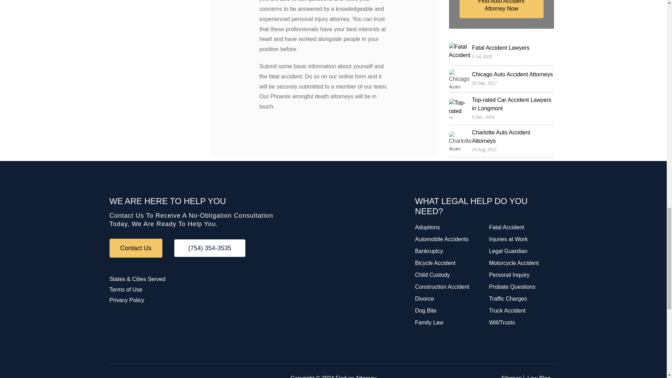 The height and width of the screenshot is (378, 672). Describe the element at coordinates (539, 377) in the screenshot. I see `Law Blog` at that location.